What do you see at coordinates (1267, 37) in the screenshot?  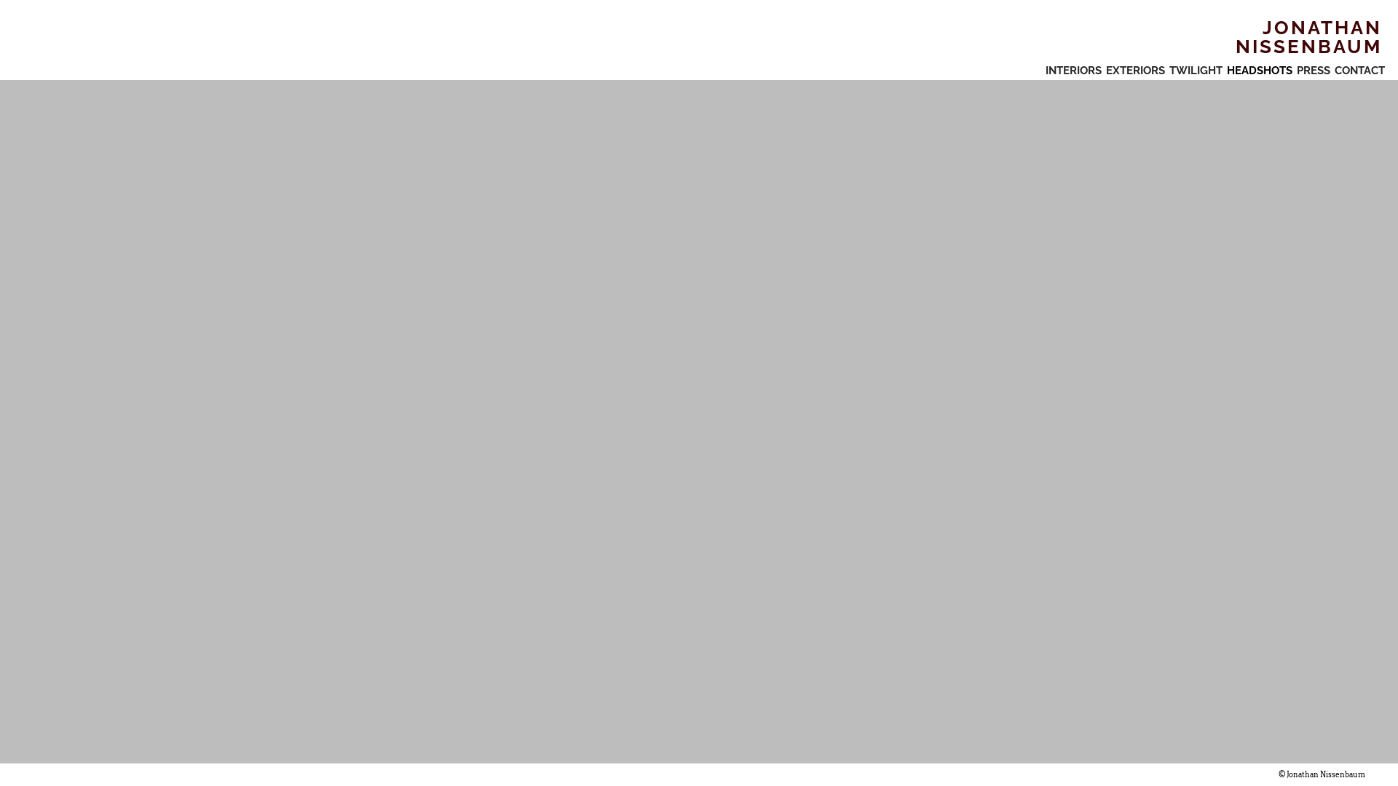 I see `JONATHAN NISSENBAUM` at bounding box center [1267, 37].